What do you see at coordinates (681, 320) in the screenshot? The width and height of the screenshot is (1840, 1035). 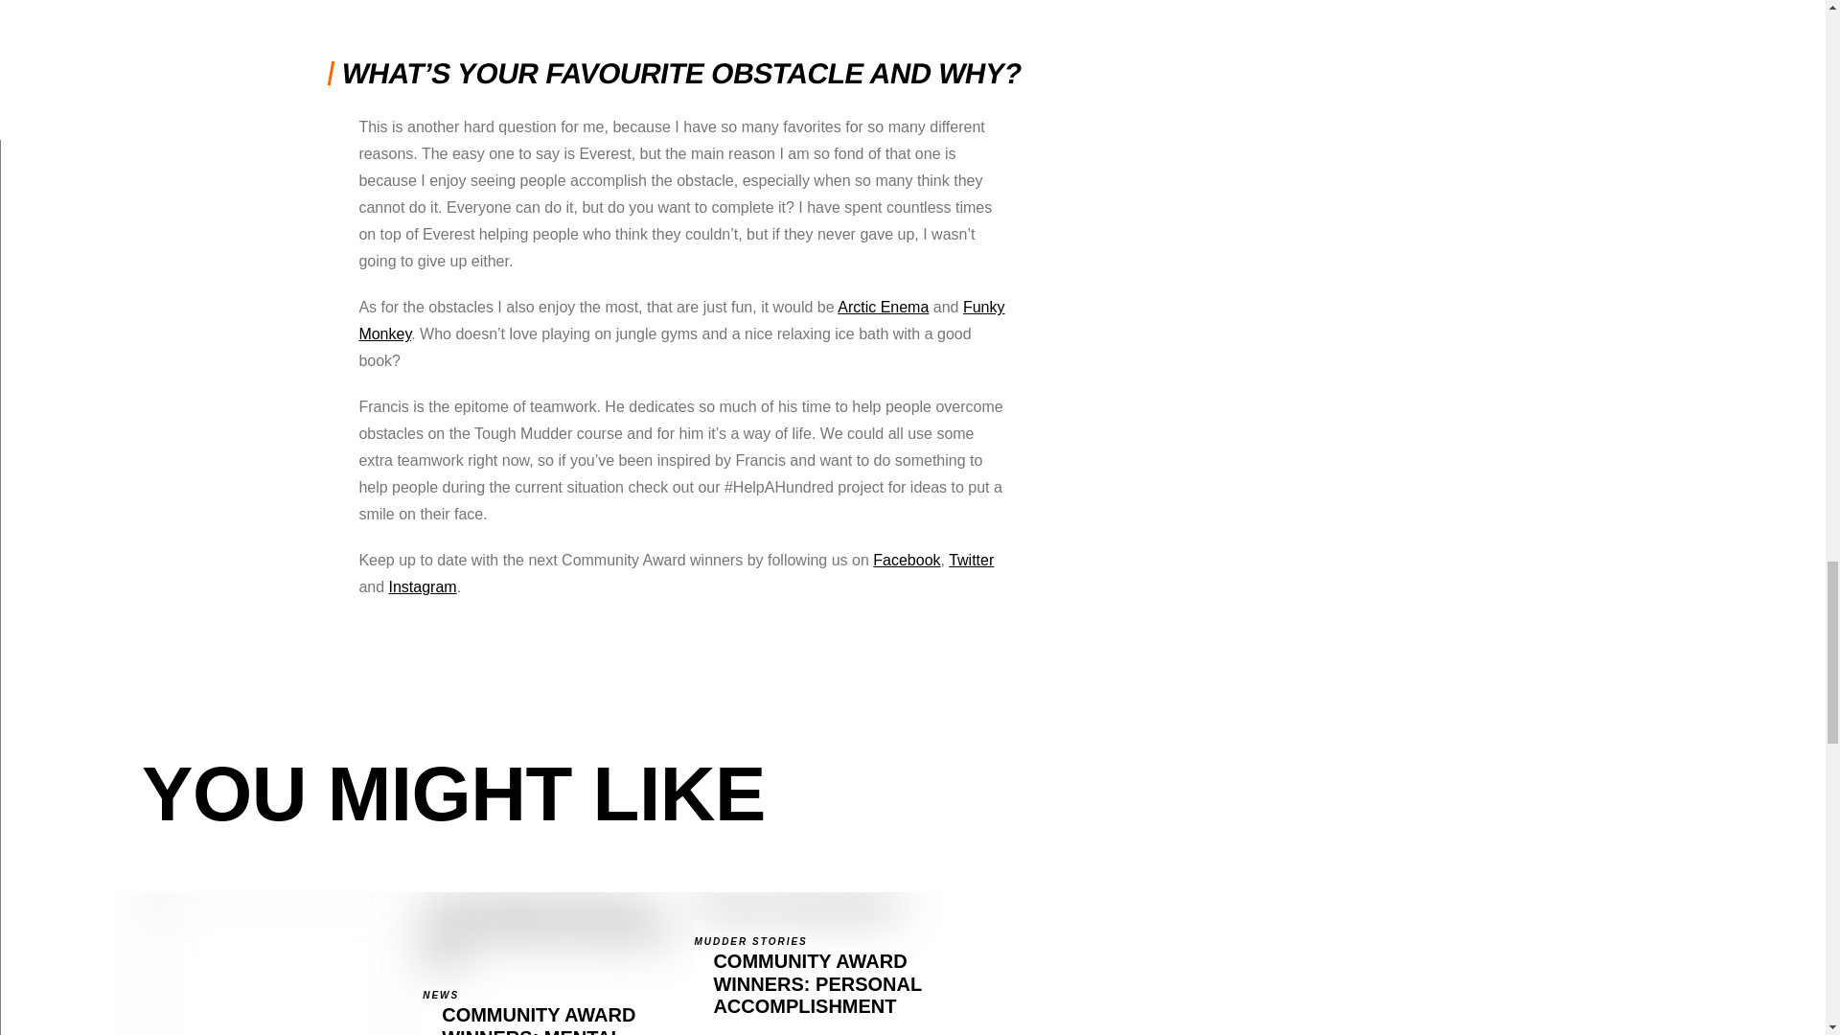 I see `Funky Monkey` at bounding box center [681, 320].